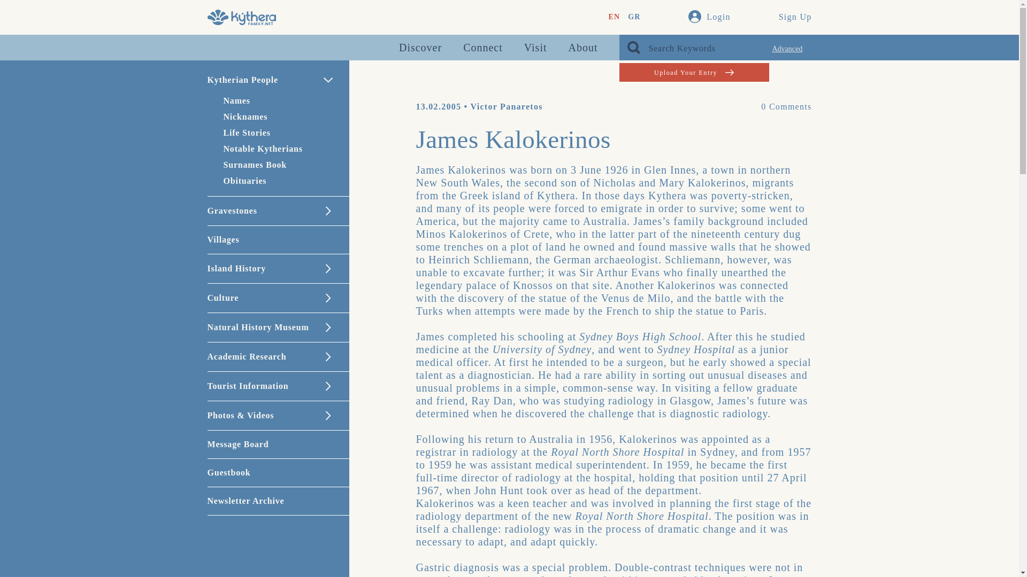 This screenshot has height=577, width=1027. What do you see at coordinates (237, 100) in the screenshot?
I see `Names` at bounding box center [237, 100].